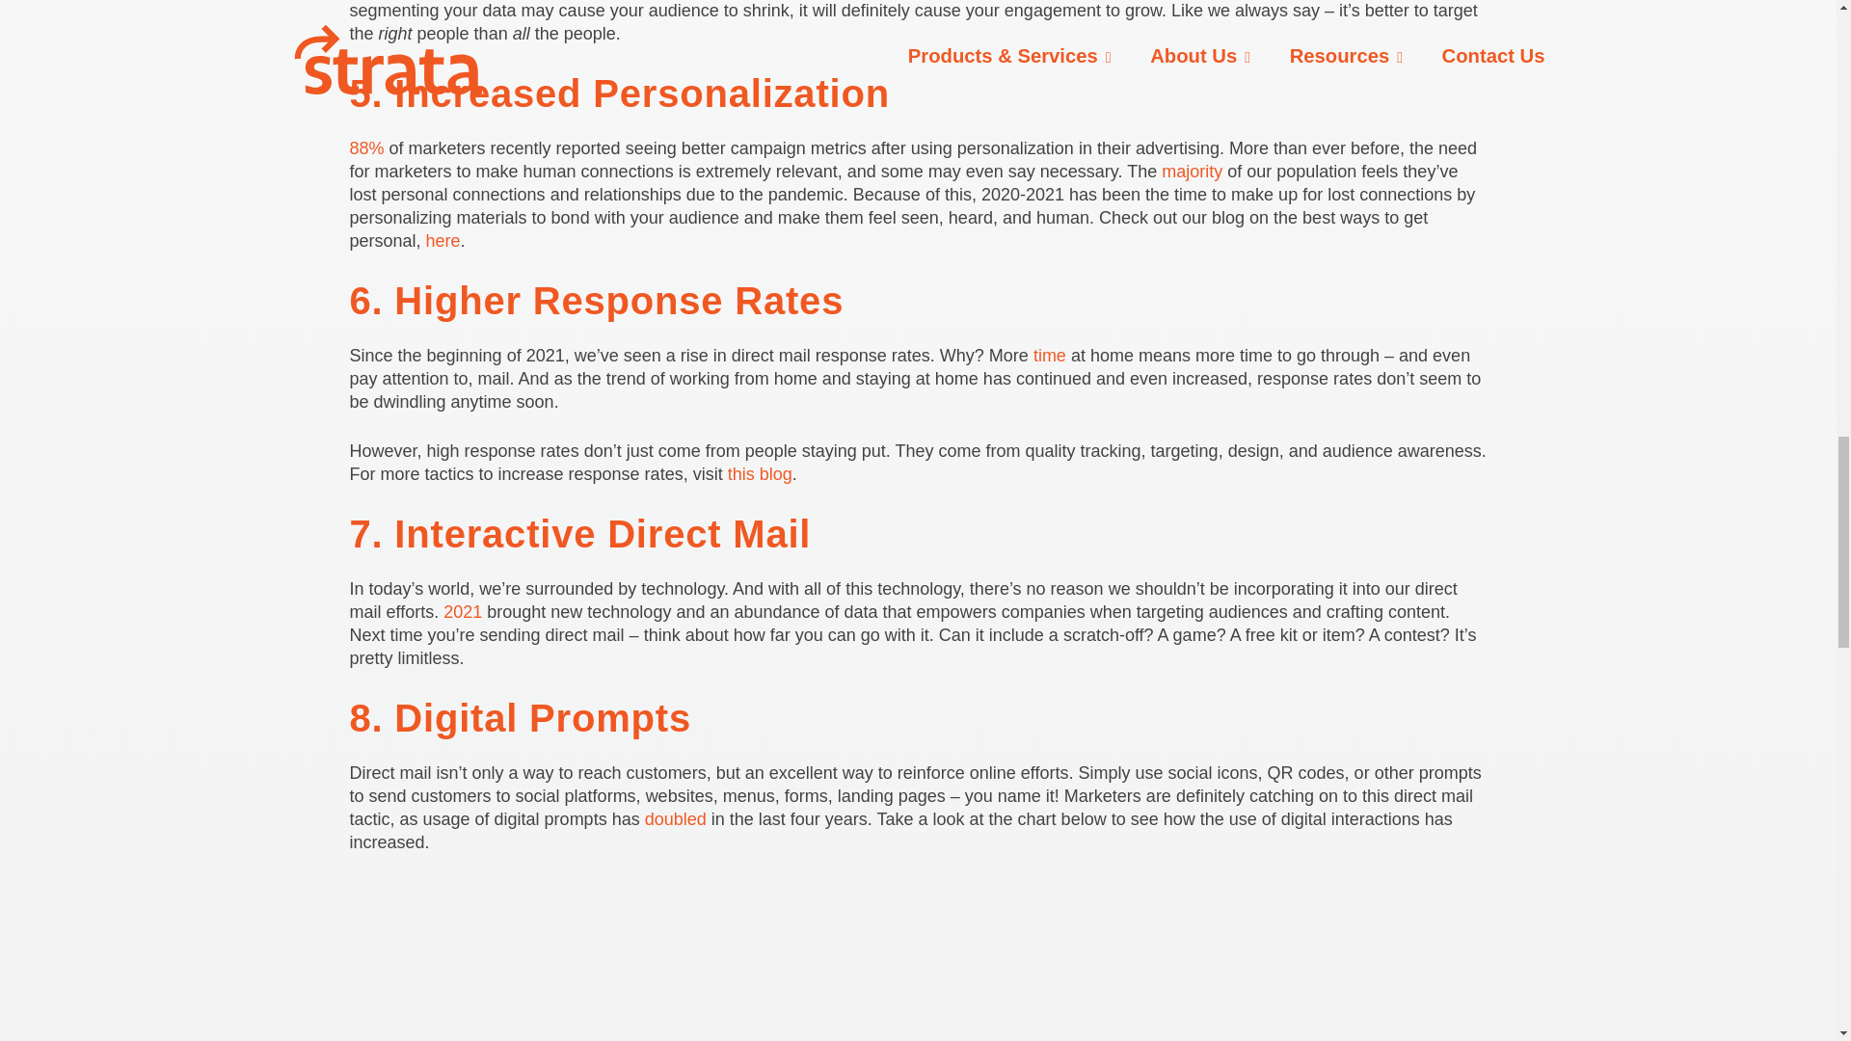  I want to click on doubled, so click(675, 819).